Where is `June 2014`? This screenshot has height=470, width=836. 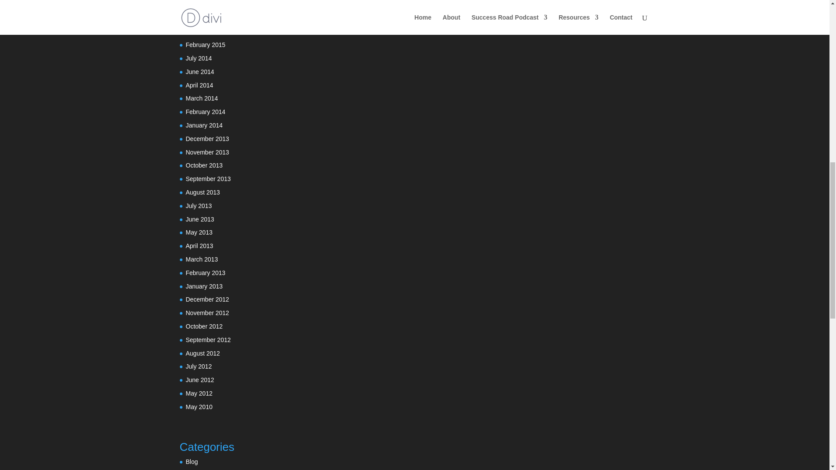 June 2014 is located at coordinates (199, 71).